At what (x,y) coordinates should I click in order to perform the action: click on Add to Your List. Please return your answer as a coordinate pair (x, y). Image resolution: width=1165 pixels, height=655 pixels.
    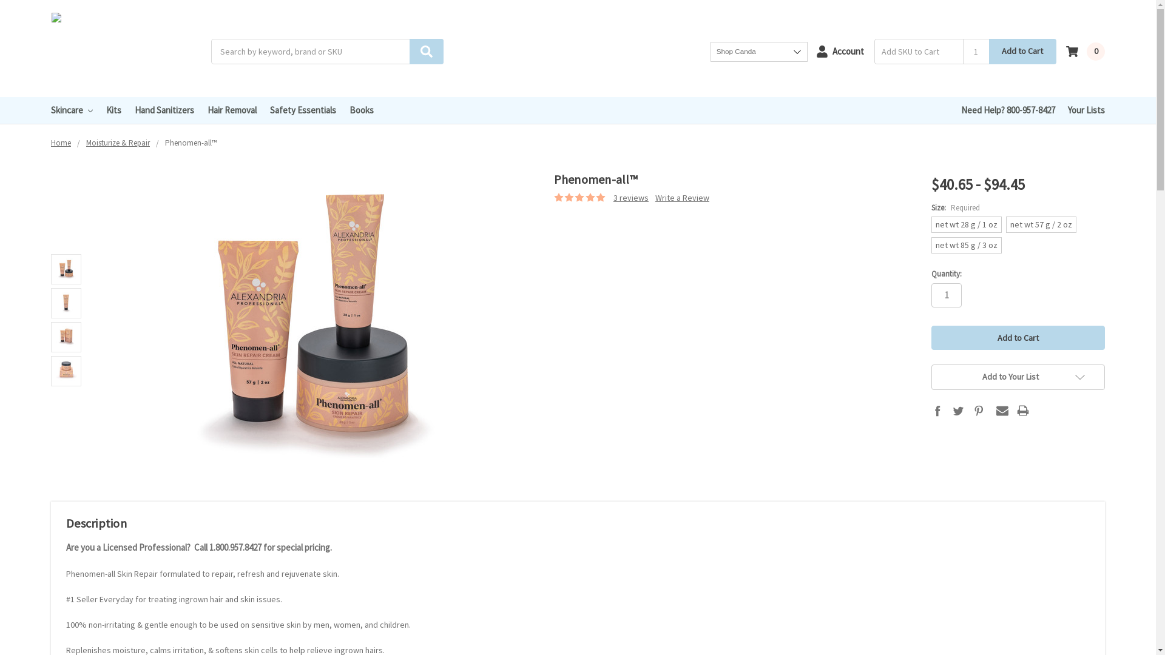
    Looking at the image, I should click on (1018, 377).